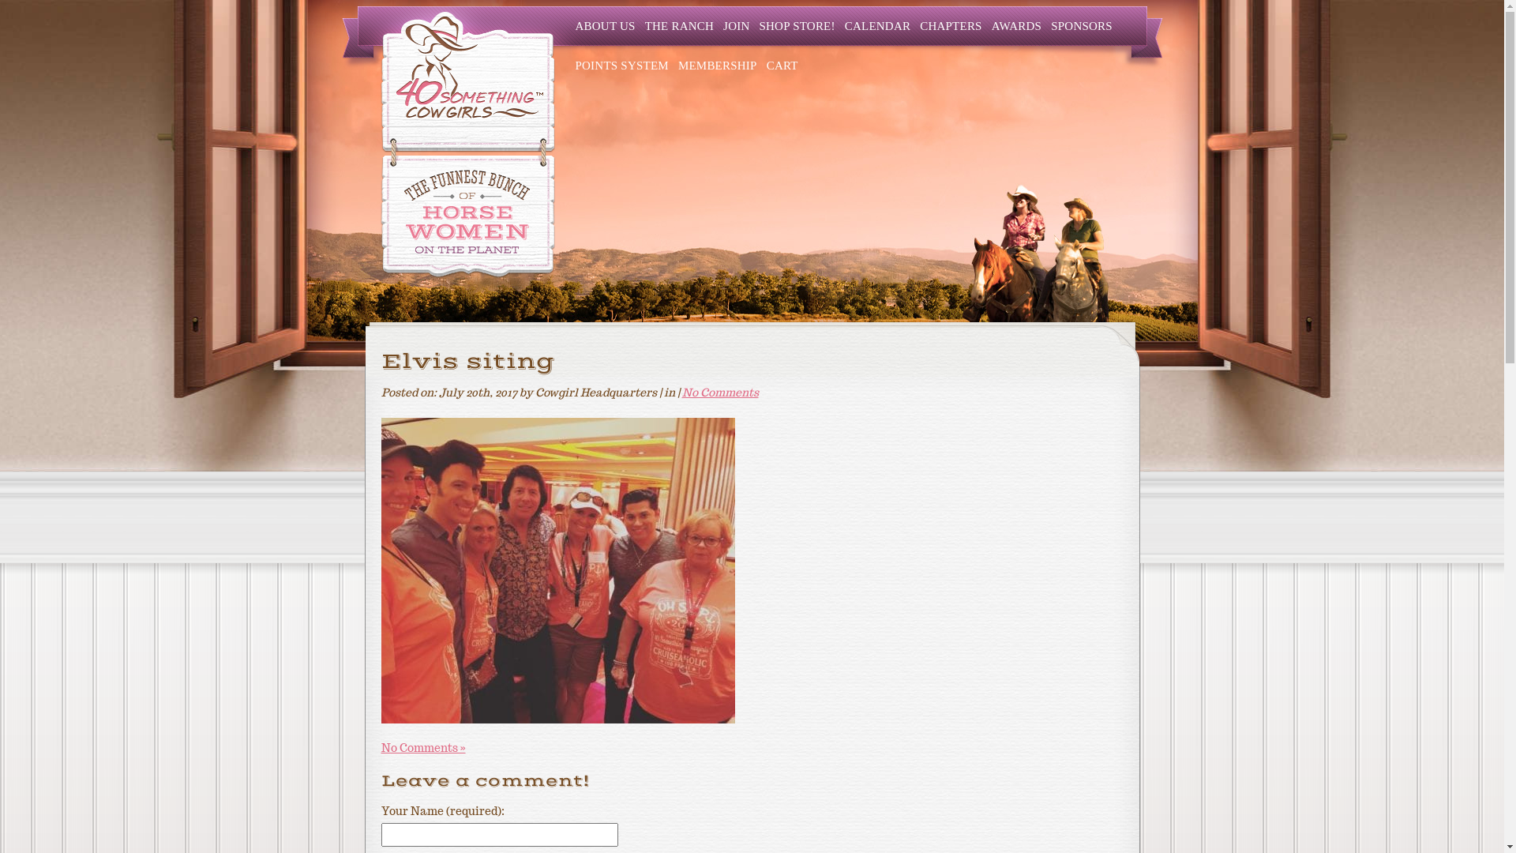 The image size is (1516, 853). I want to click on CHAPTERS, so click(951, 26).